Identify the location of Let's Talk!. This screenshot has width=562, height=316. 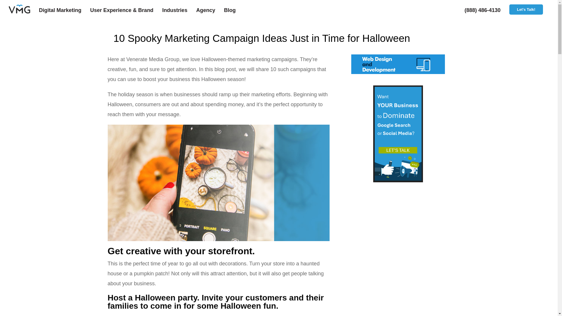
(526, 9).